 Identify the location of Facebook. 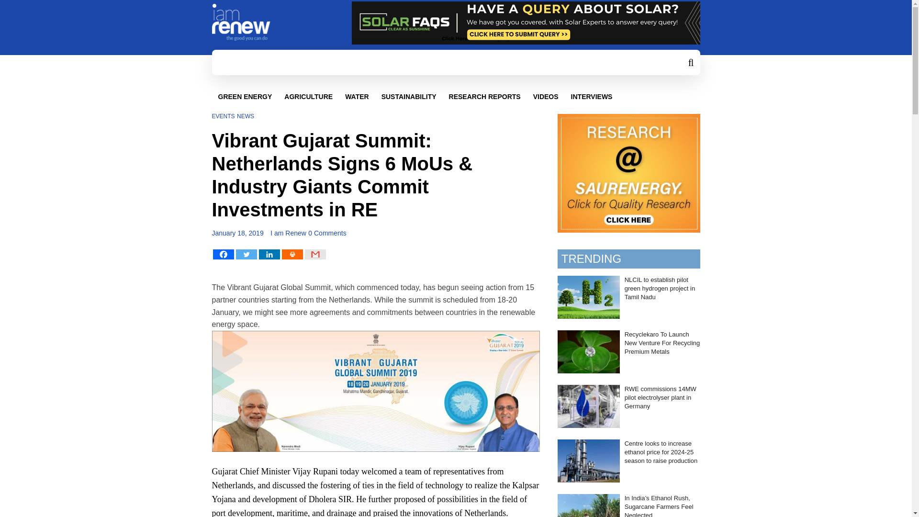
(223, 254).